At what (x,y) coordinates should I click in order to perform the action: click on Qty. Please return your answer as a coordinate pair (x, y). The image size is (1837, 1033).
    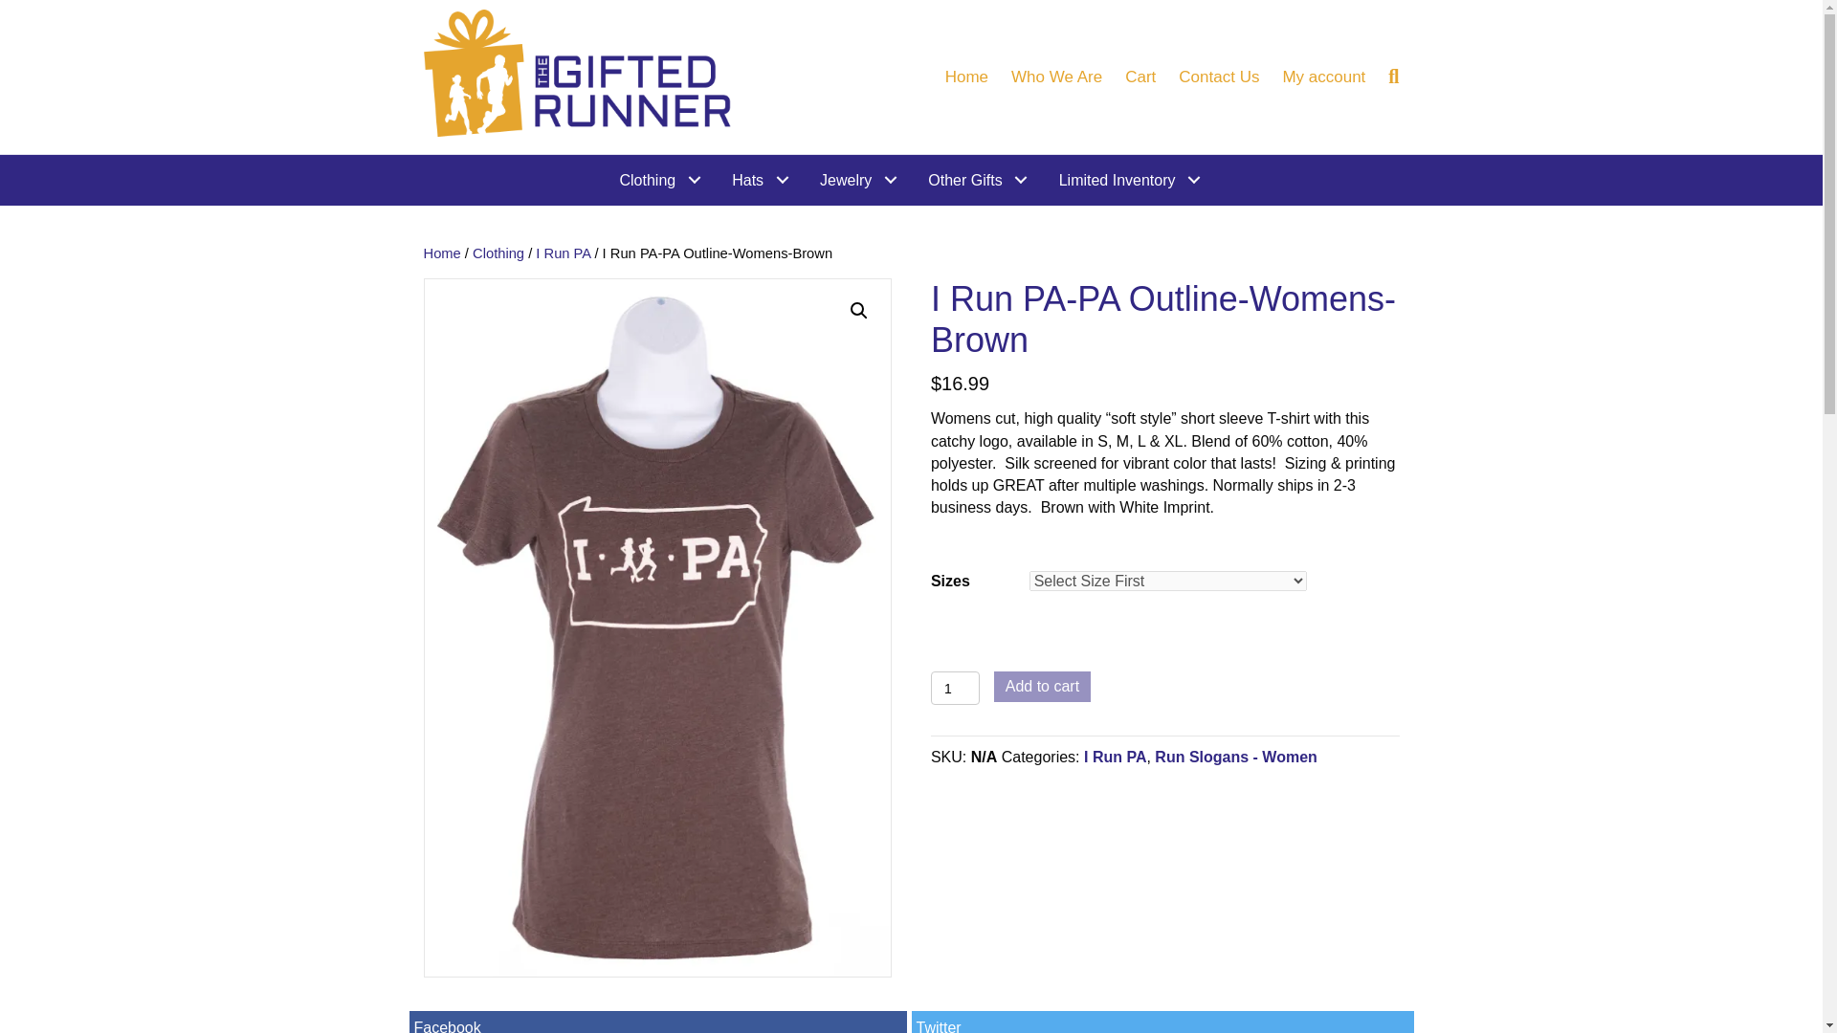
    Looking at the image, I should click on (955, 688).